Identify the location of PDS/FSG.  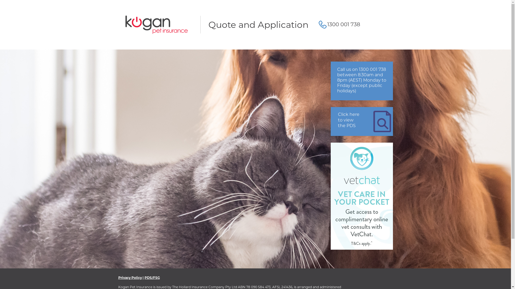
(152, 278).